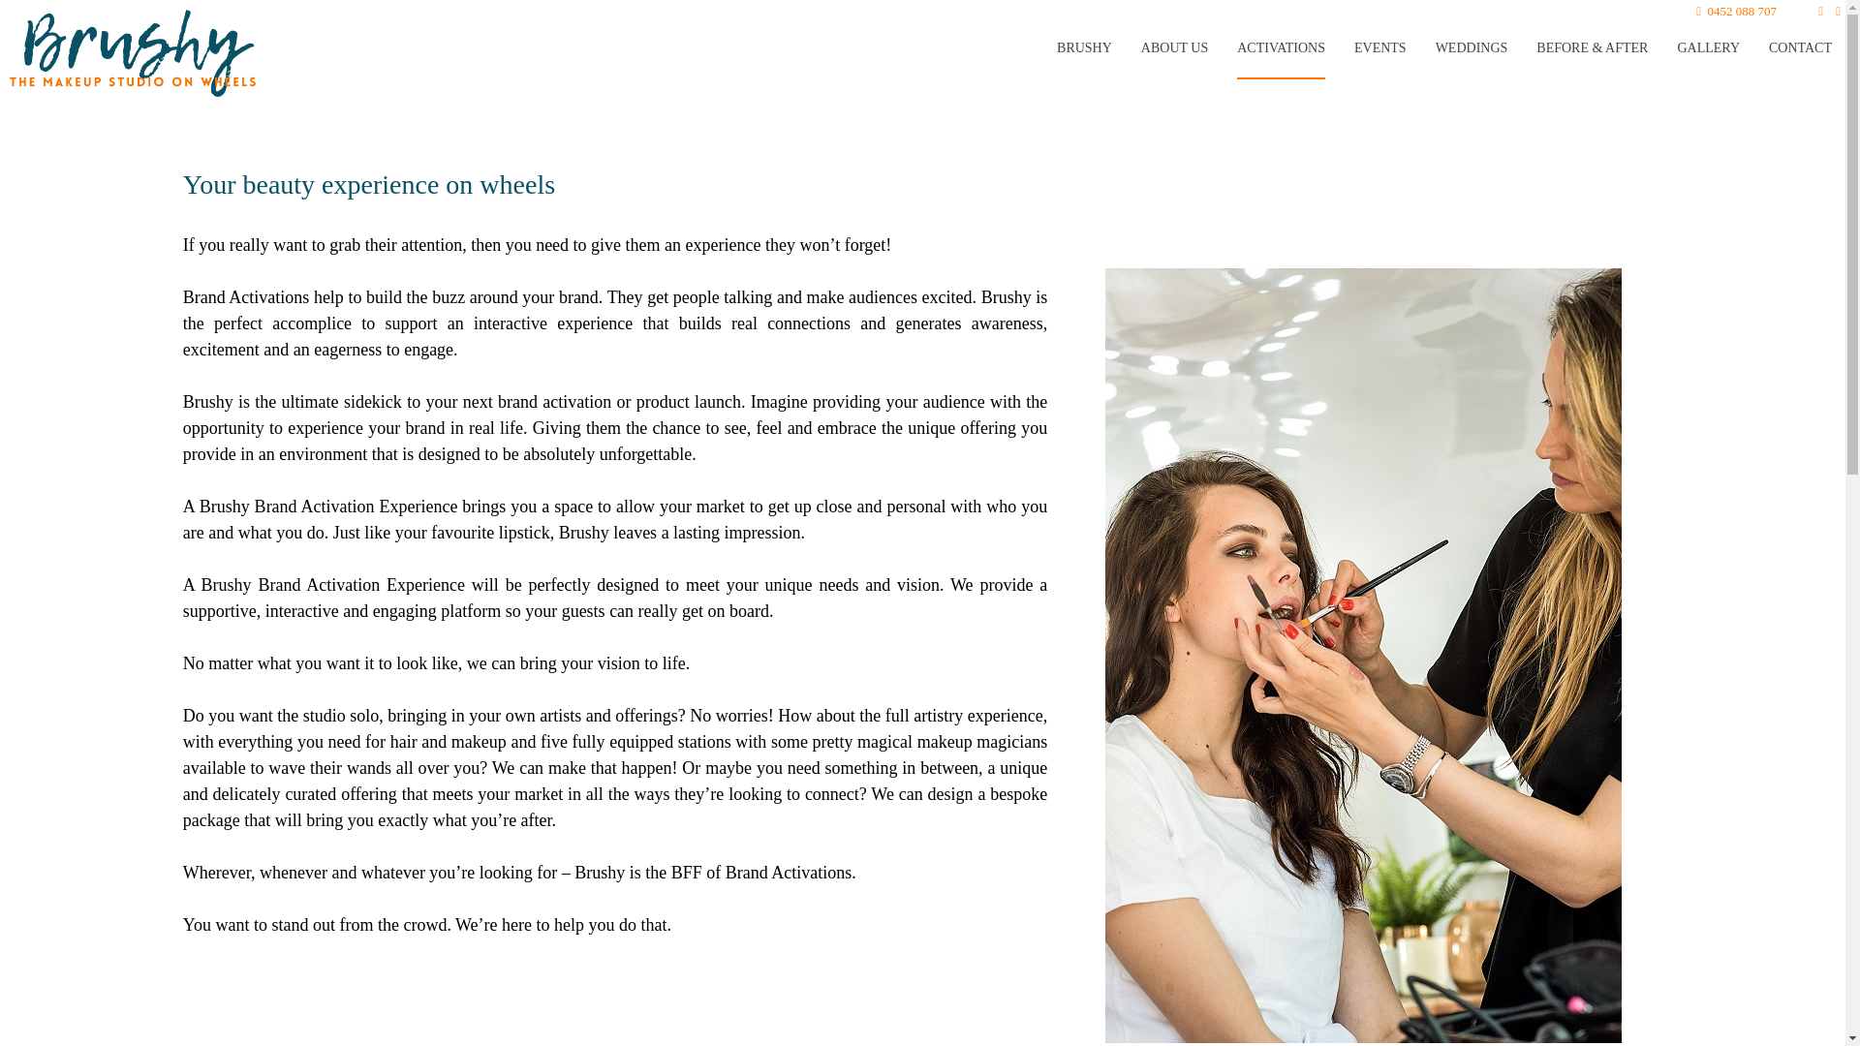 This screenshot has width=1860, height=1046. What do you see at coordinates (1800, 48) in the screenshot?
I see `CONTACT` at bounding box center [1800, 48].